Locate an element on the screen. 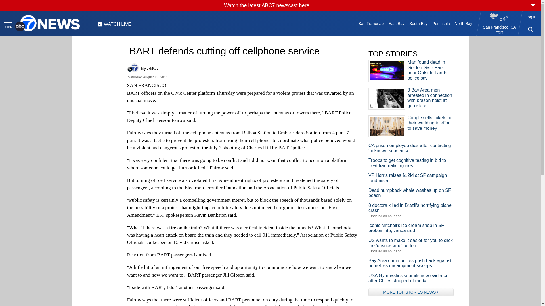  WATCH LIVE is located at coordinates (114, 26).